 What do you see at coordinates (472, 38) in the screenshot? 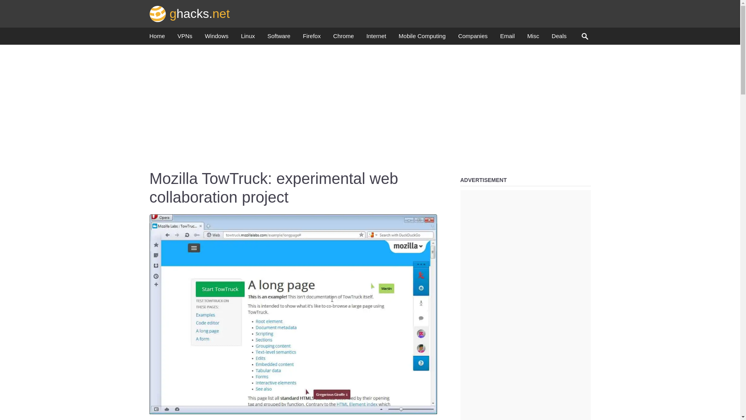
I see `Companies` at bounding box center [472, 38].